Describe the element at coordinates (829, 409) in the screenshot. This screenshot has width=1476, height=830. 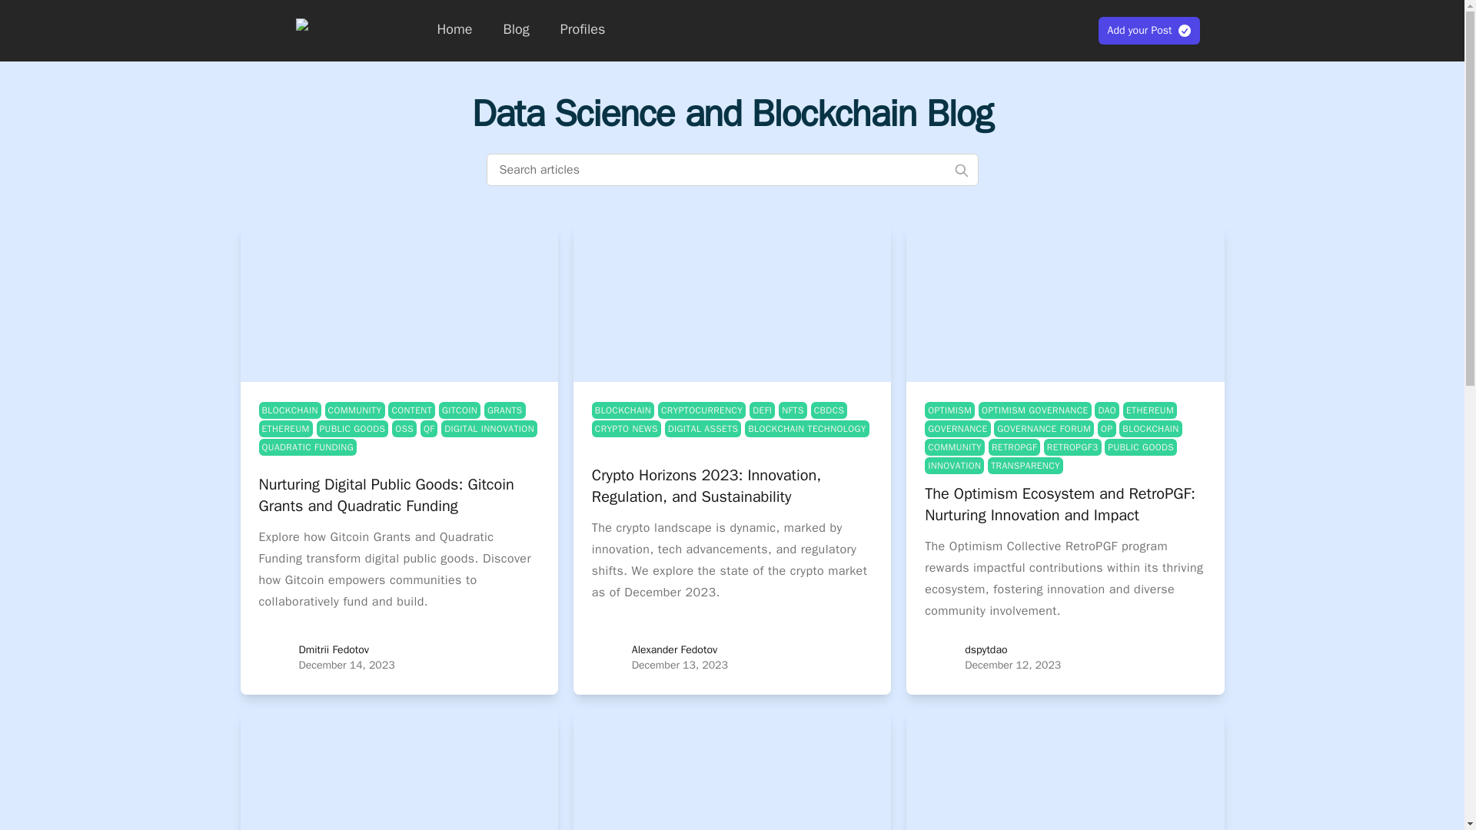
I see `CBDCS` at that location.